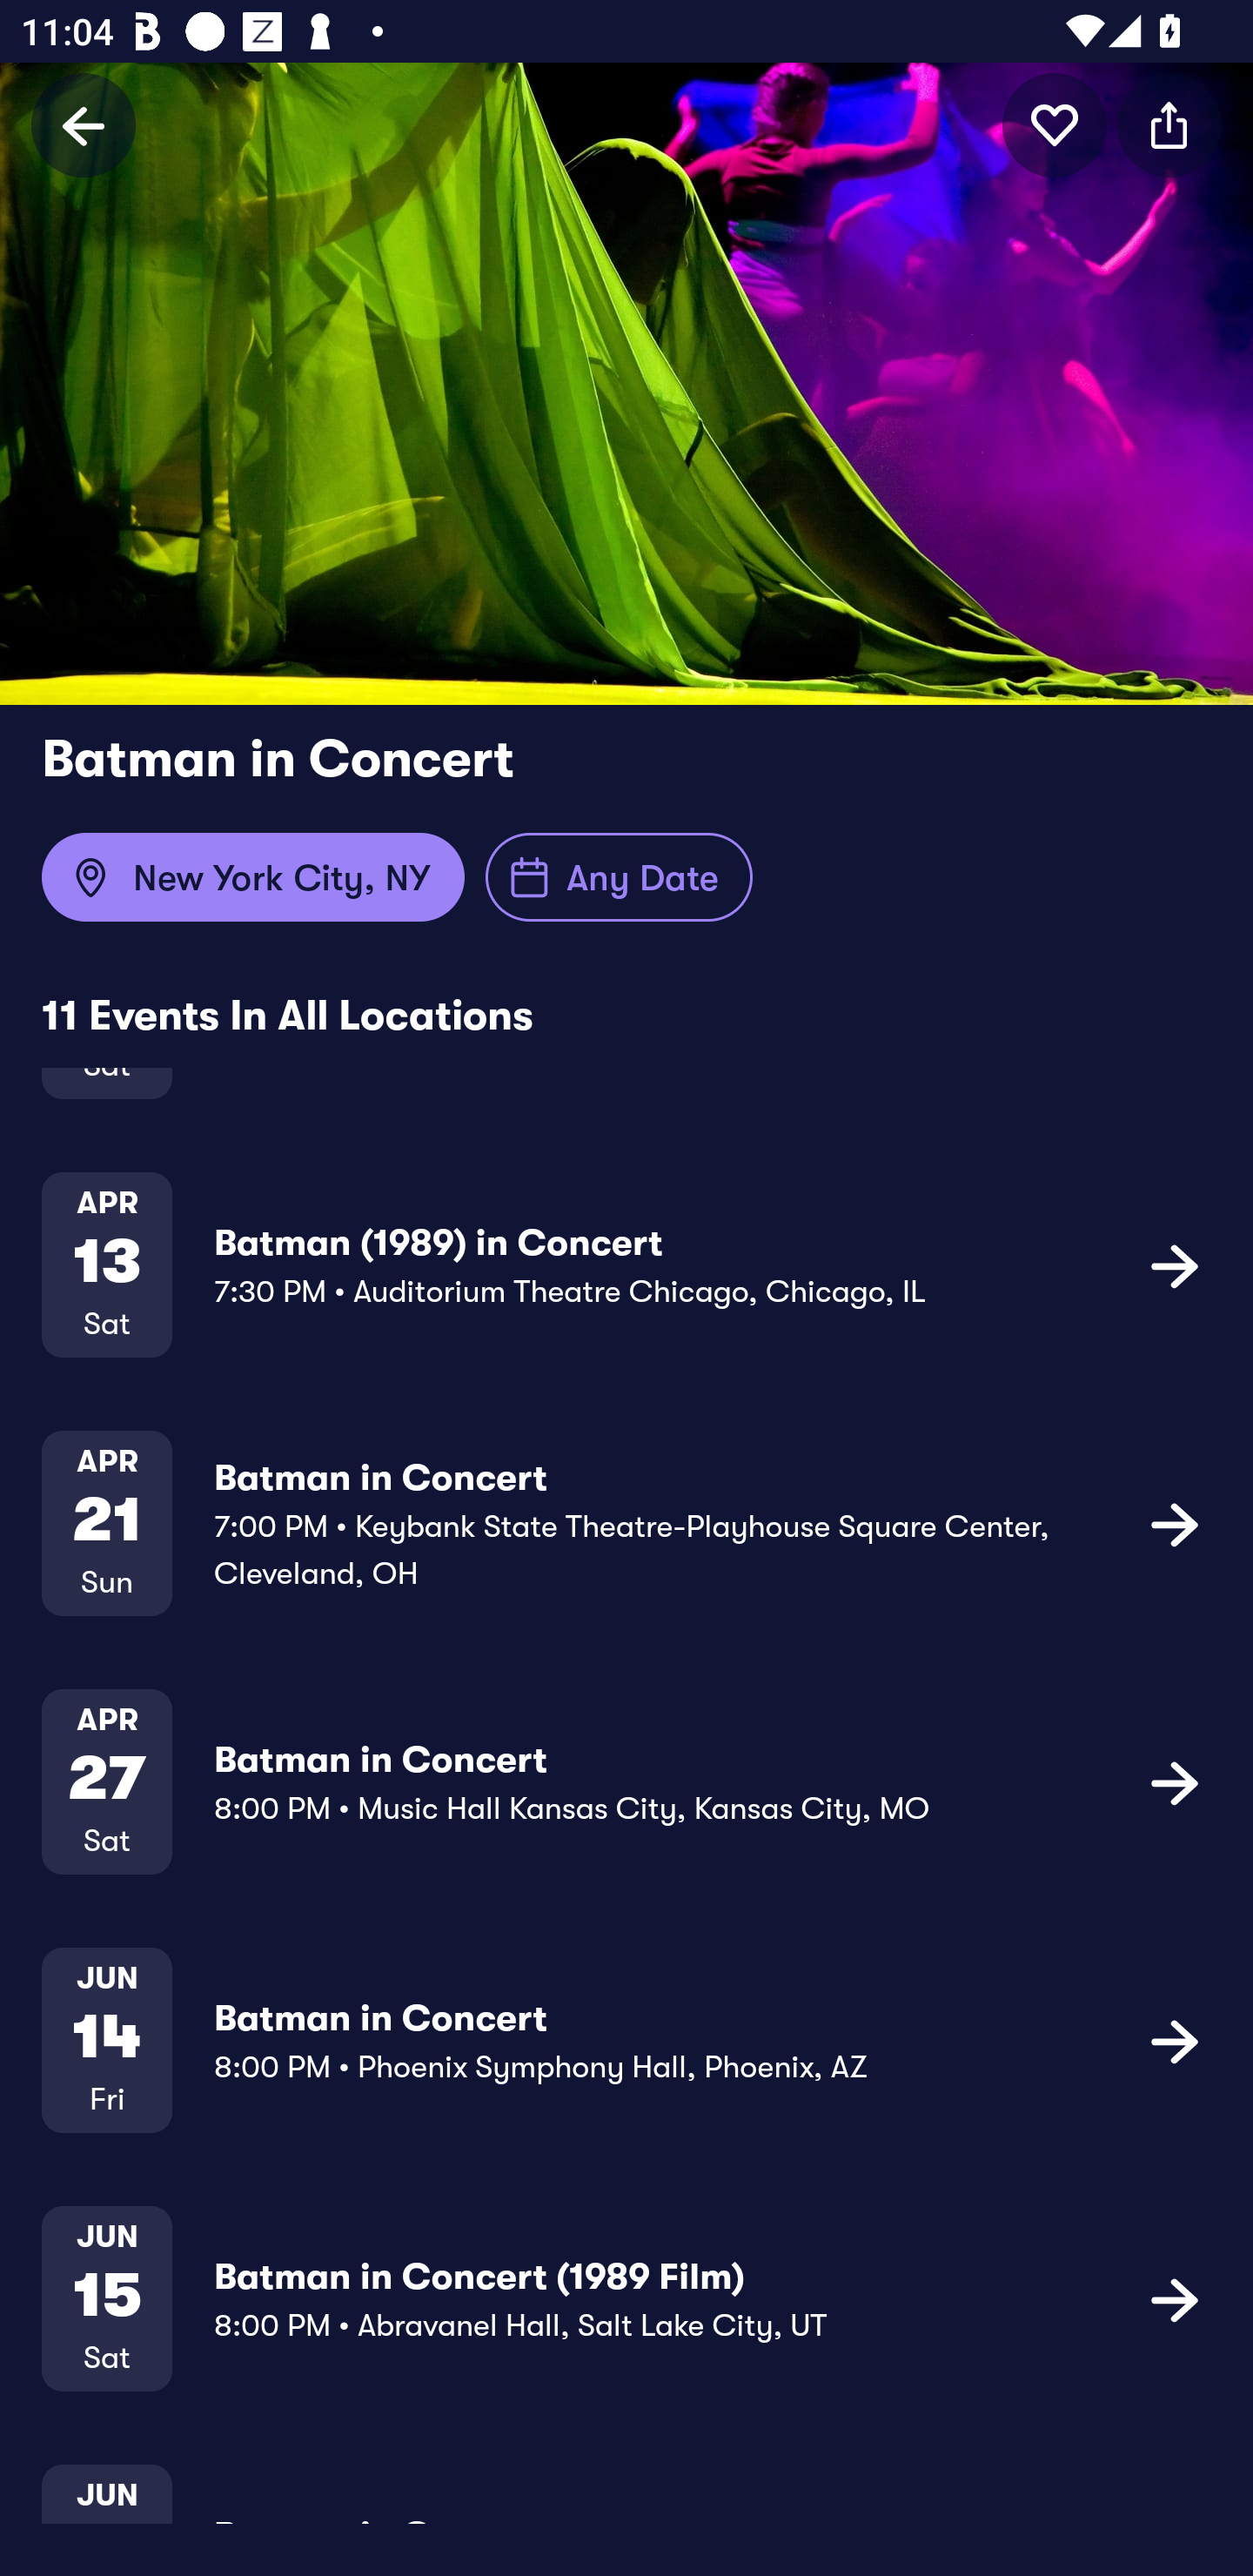 This screenshot has width=1253, height=2576. What do you see at coordinates (1175, 1523) in the screenshot?
I see `icon button` at bounding box center [1175, 1523].